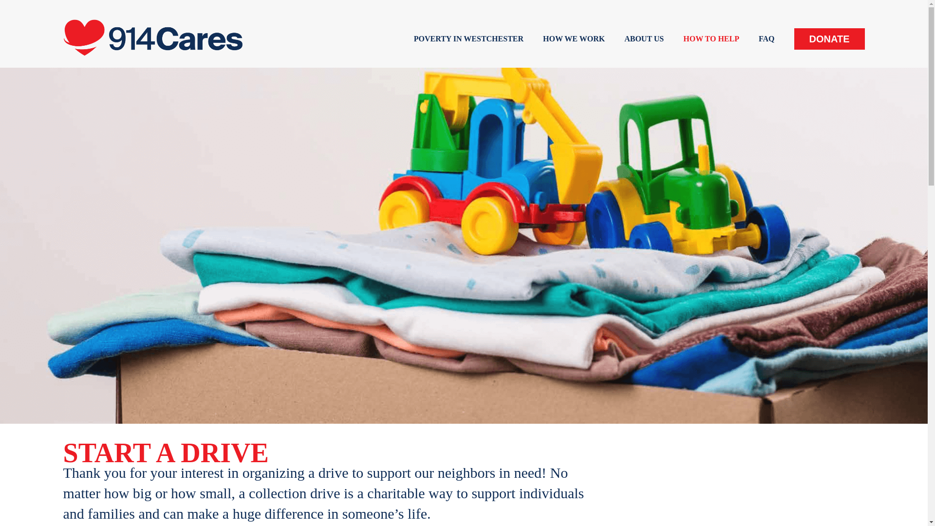  I want to click on ABOUT US, so click(644, 39).